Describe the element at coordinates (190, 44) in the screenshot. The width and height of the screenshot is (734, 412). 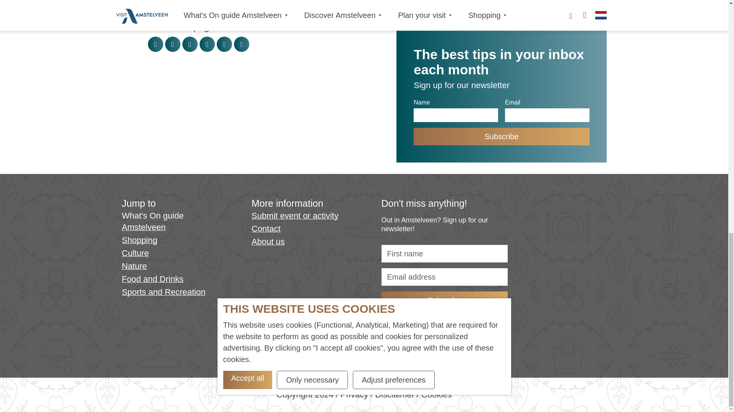
I see `Share this page on X` at that location.